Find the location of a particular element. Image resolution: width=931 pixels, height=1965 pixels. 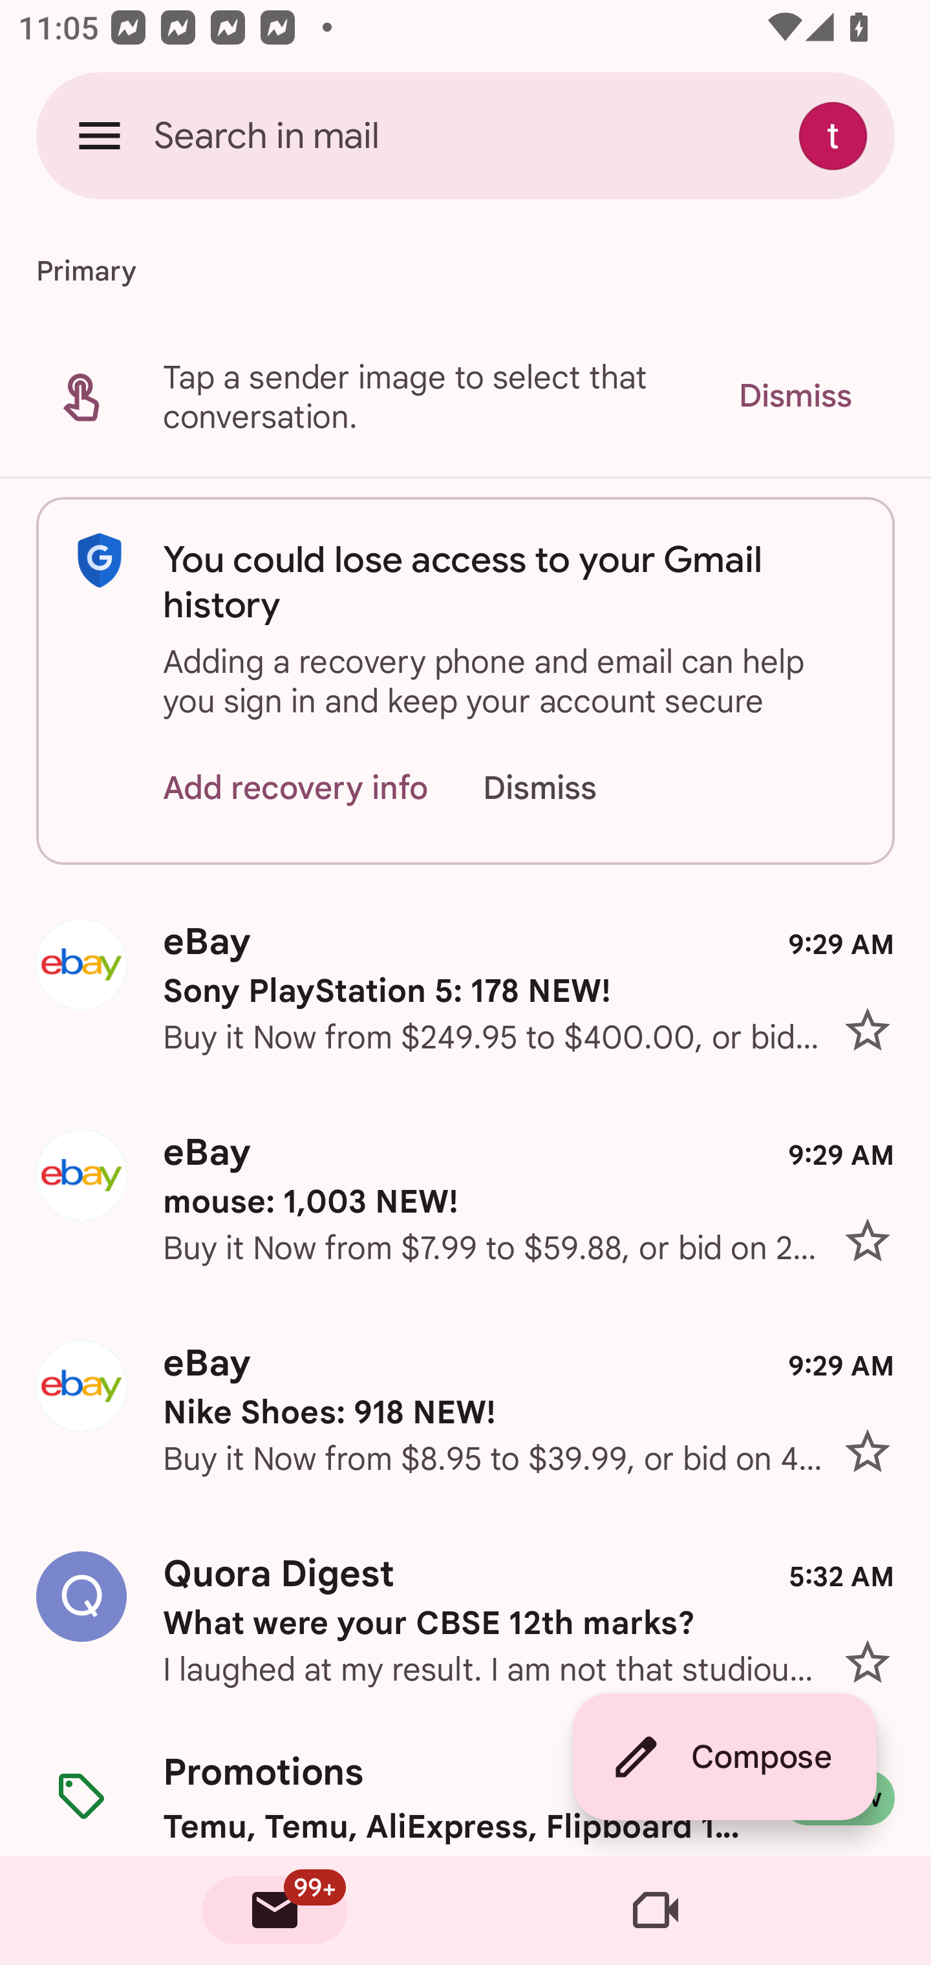

Open navigation drawer is located at coordinates (100, 135).